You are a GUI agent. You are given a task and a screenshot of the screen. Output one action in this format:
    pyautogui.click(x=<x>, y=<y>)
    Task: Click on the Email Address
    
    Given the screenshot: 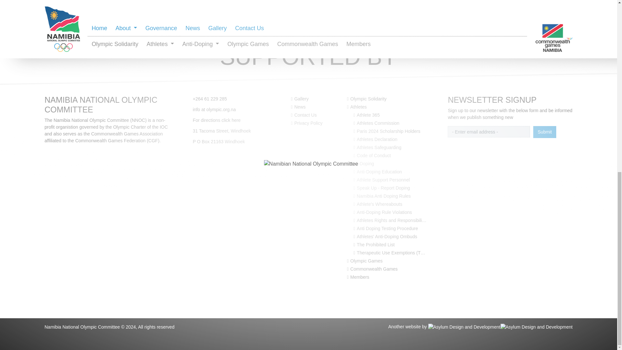 What is the action you would take?
    pyautogui.click(x=214, y=110)
    